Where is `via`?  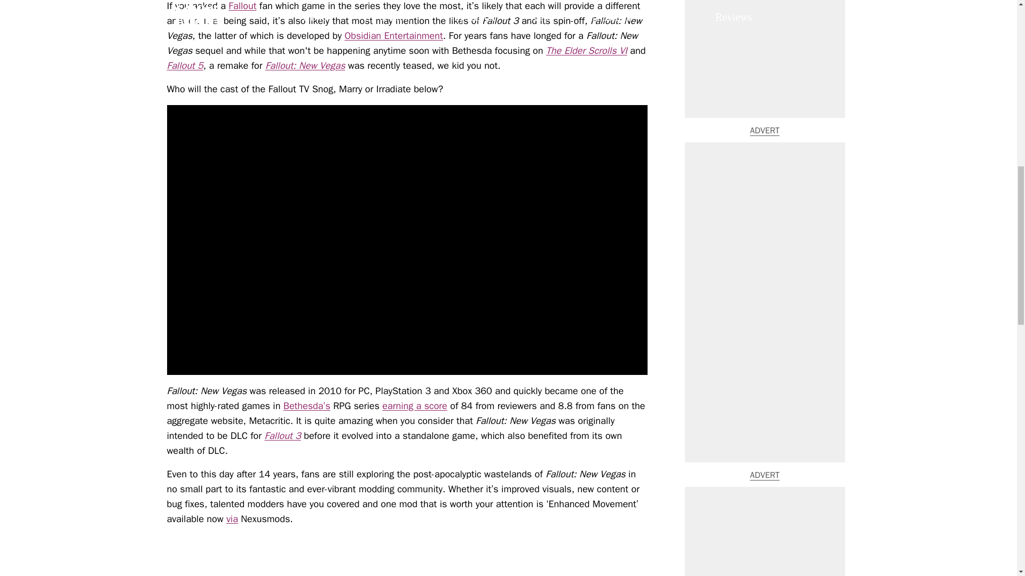 via is located at coordinates (232, 518).